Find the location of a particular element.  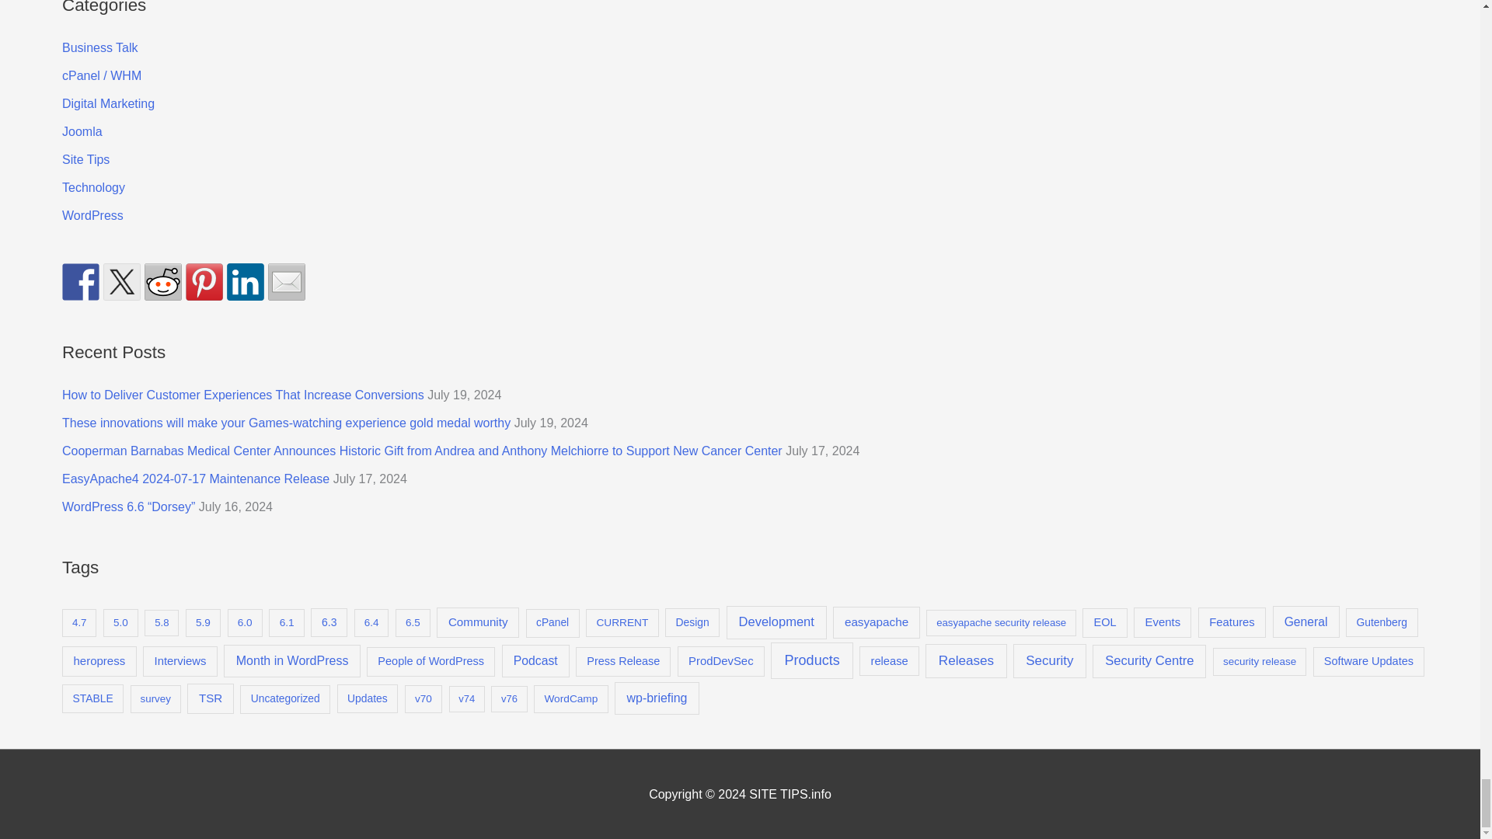

Pin it with Pinterest is located at coordinates (204, 281).